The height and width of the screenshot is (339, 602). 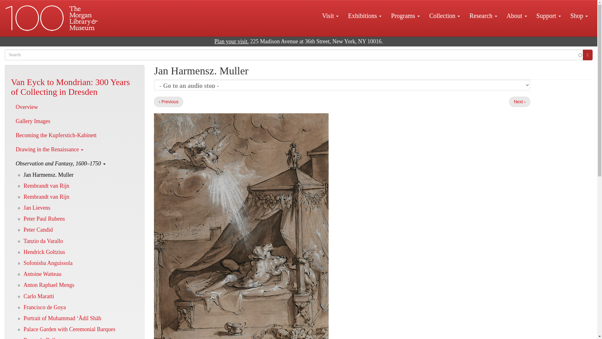 What do you see at coordinates (168, 102) in the screenshot?
I see `Go to previous page` at bounding box center [168, 102].